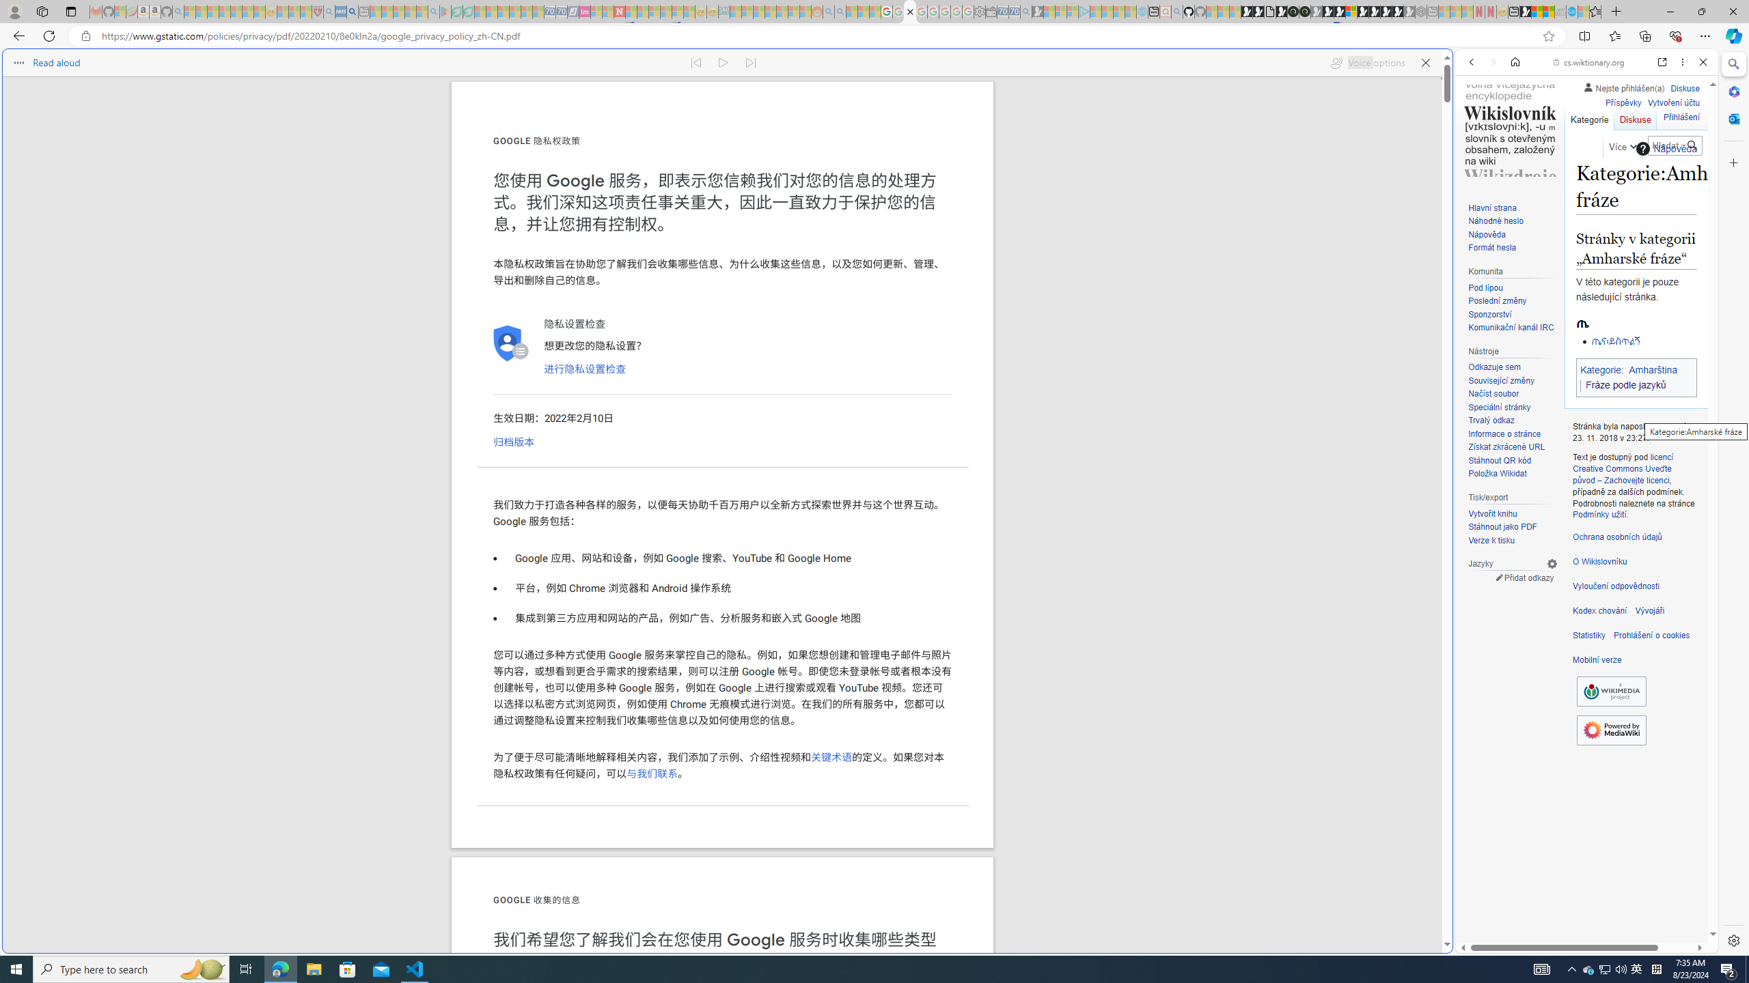 The image size is (1749, 983). Describe the element at coordinates (1611, 692) in the screenshot. I see `AutomationID: footer-copyrightico` at that location.